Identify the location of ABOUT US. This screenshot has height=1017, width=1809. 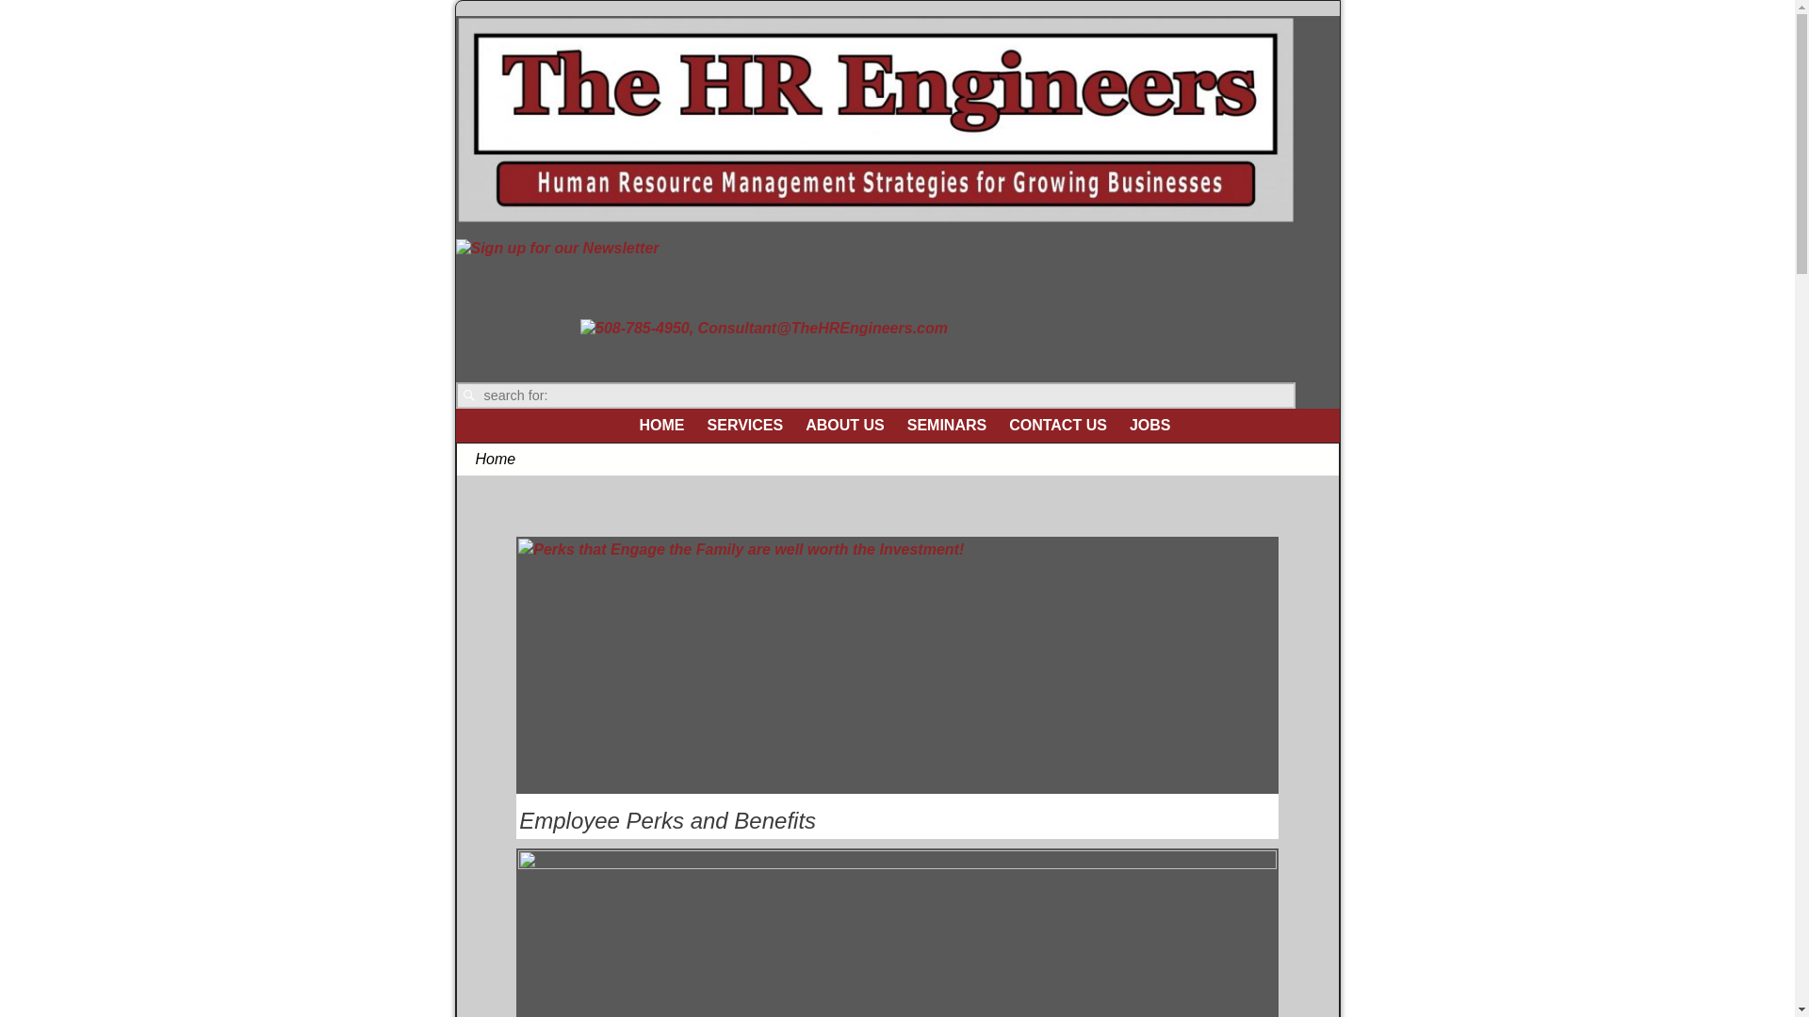
(844, 425).